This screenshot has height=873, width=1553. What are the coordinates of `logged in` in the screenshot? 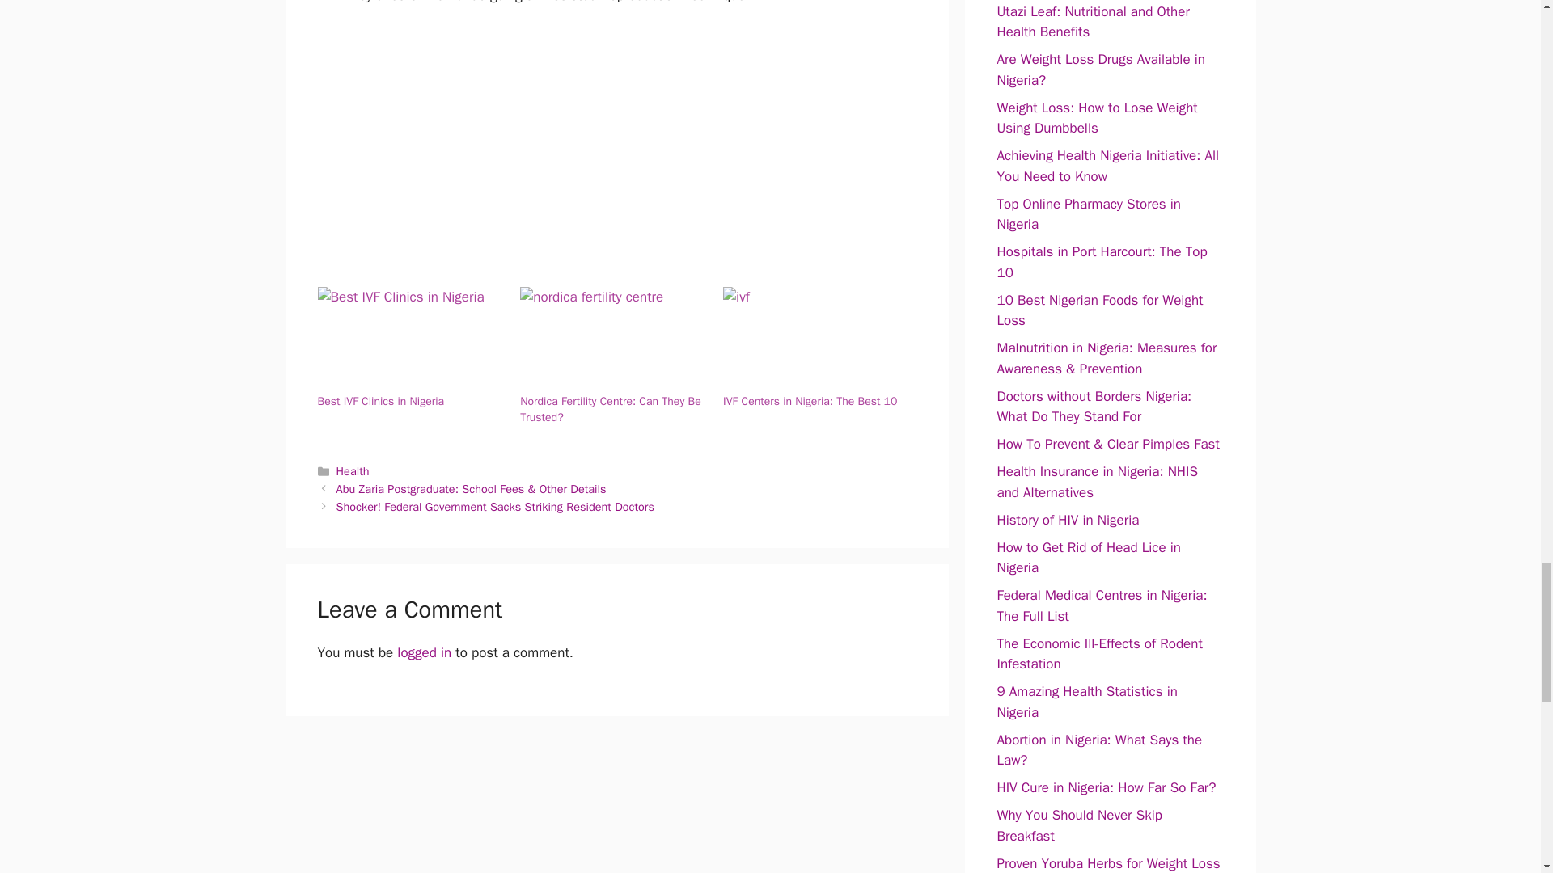 It's located at (424, 652).